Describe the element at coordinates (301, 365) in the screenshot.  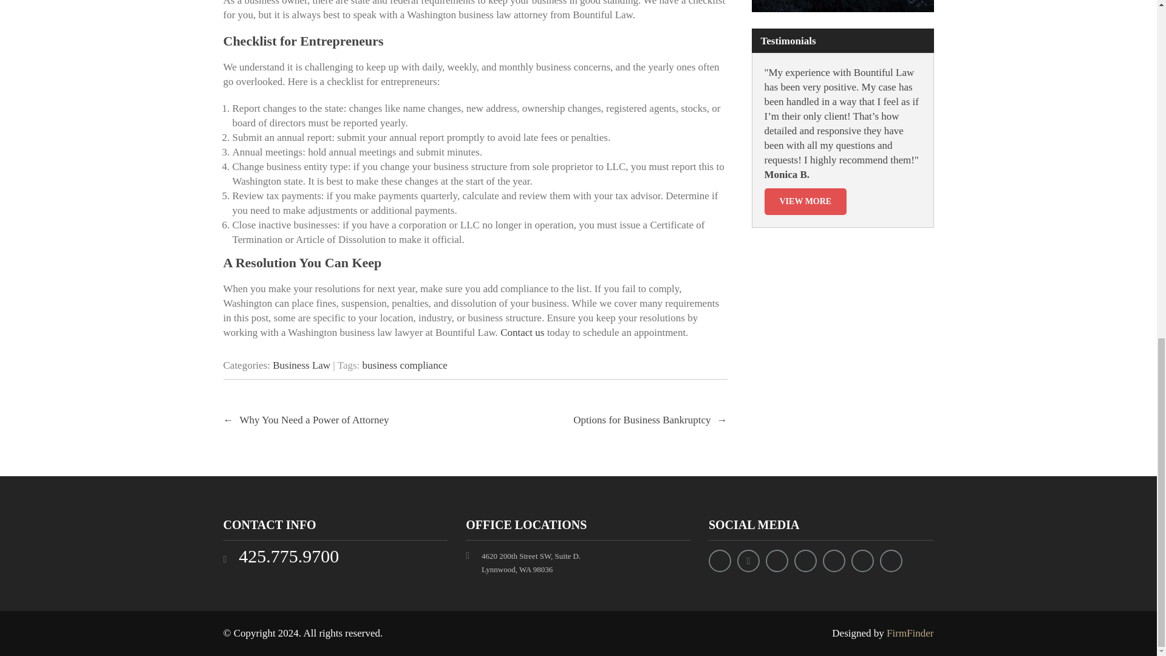
I see `Business Law` at that location.